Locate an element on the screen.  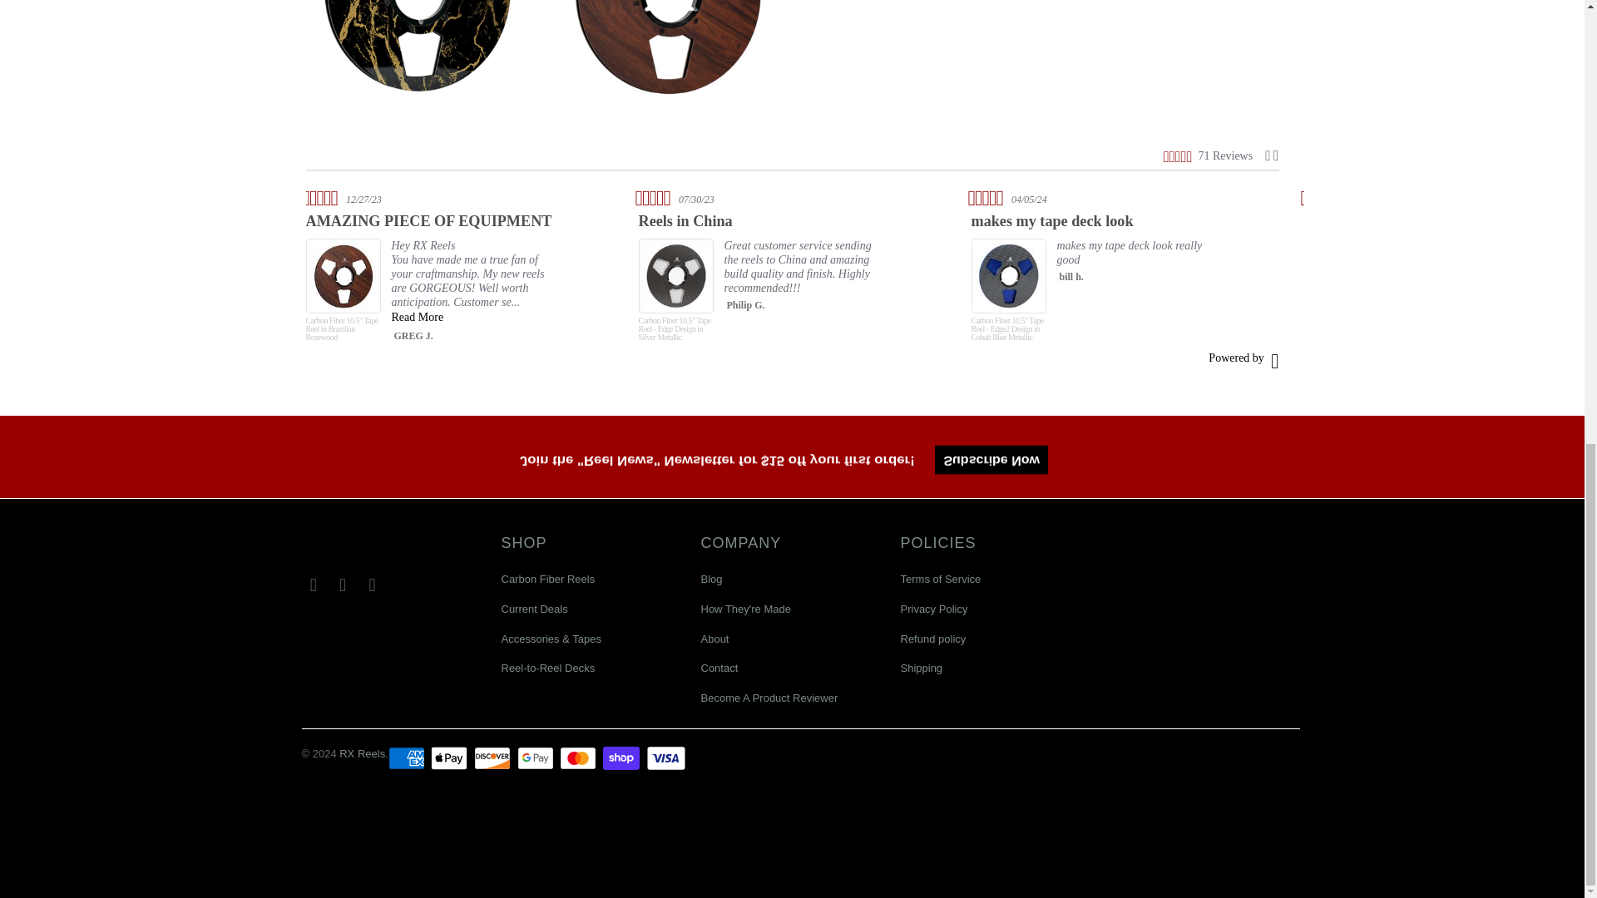
Shop Pay is located at coordinates (623, 758).